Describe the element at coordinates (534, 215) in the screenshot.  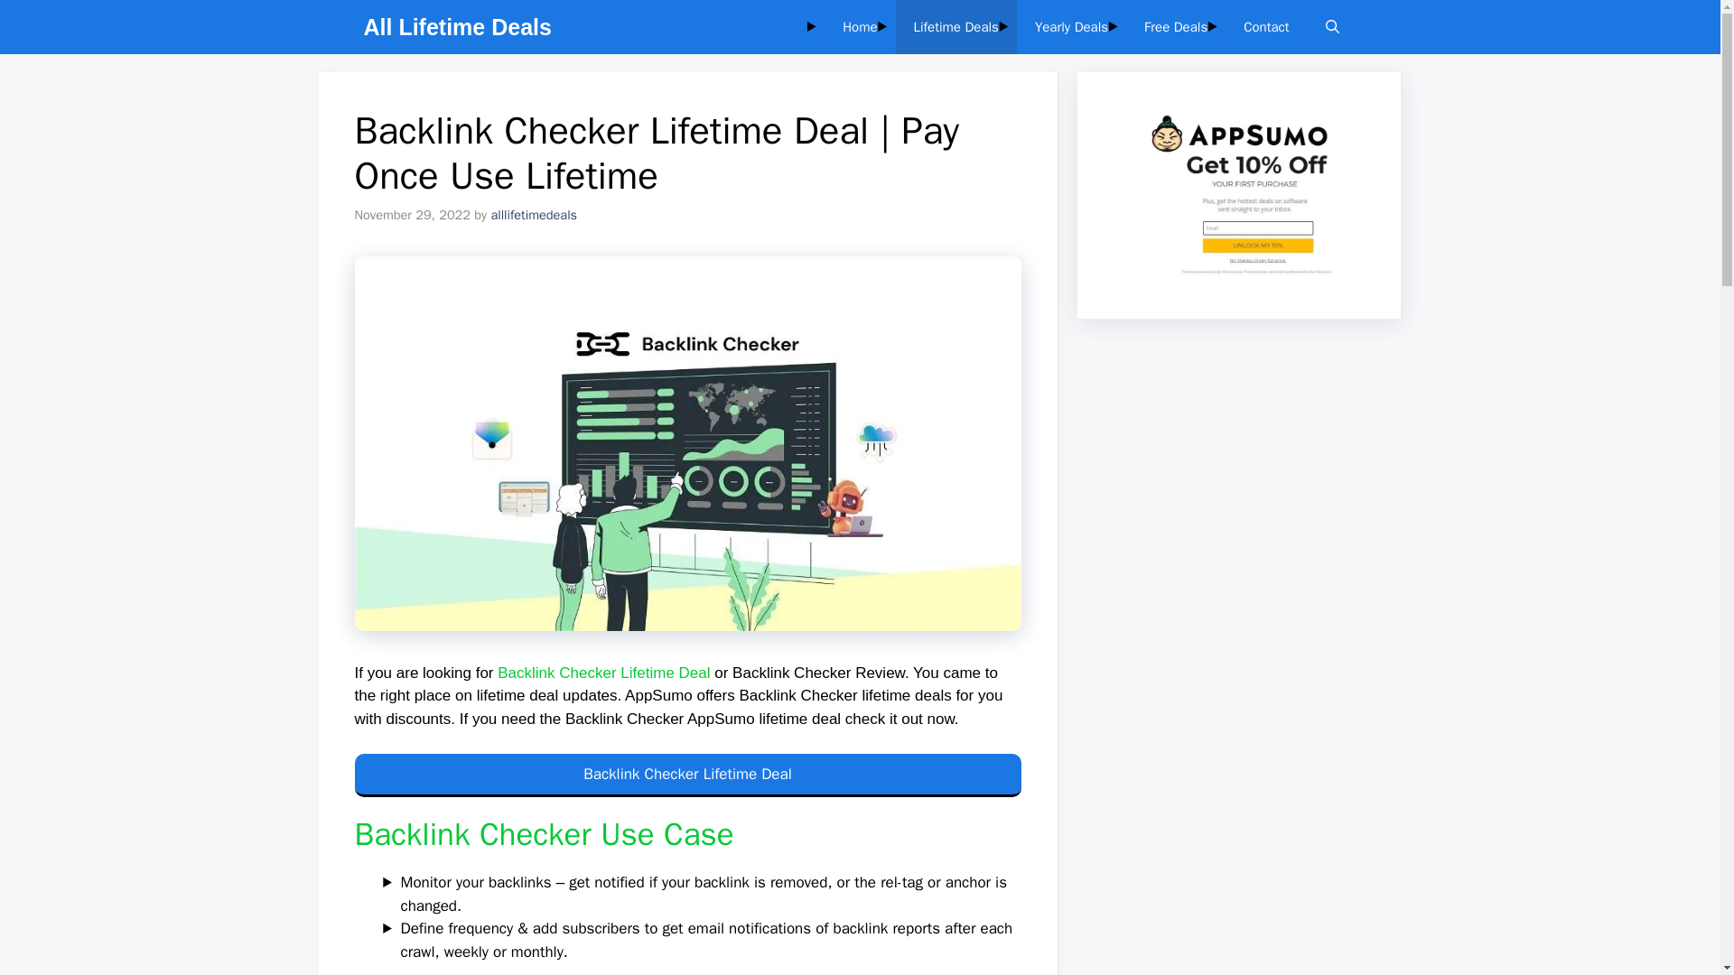
I see `View all posts by alllifetimedeals` at that location.